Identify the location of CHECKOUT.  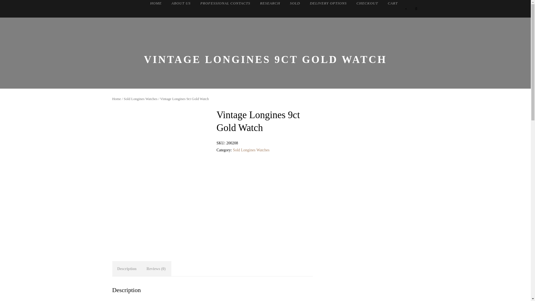
(367, 4).